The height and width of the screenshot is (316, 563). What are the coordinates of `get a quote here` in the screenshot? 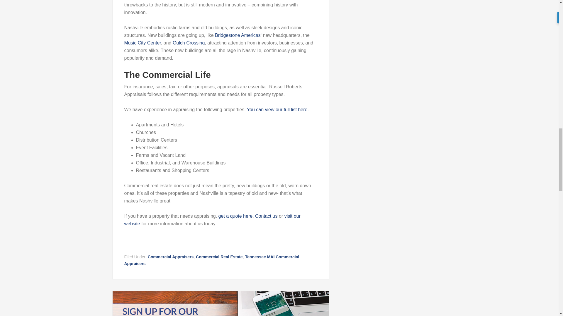 It's located at (235, 216).